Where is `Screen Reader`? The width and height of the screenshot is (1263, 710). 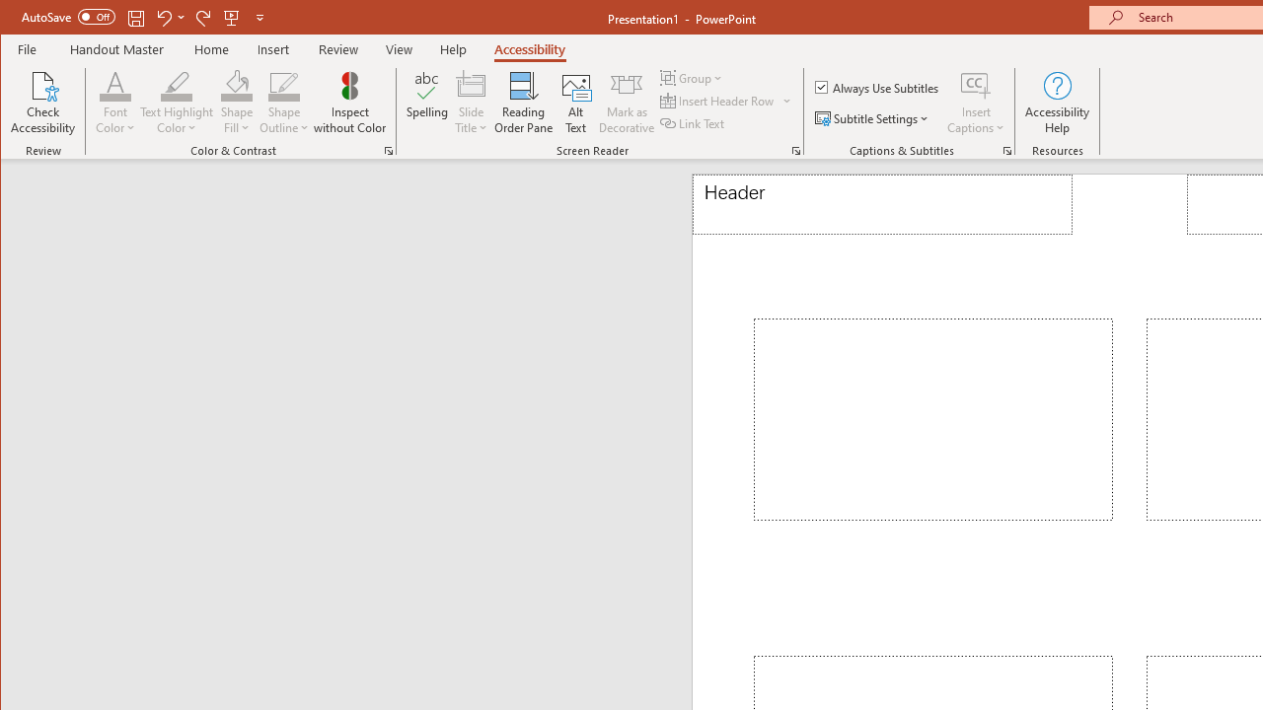
Screen Reader is located at coordinates (795, 150).